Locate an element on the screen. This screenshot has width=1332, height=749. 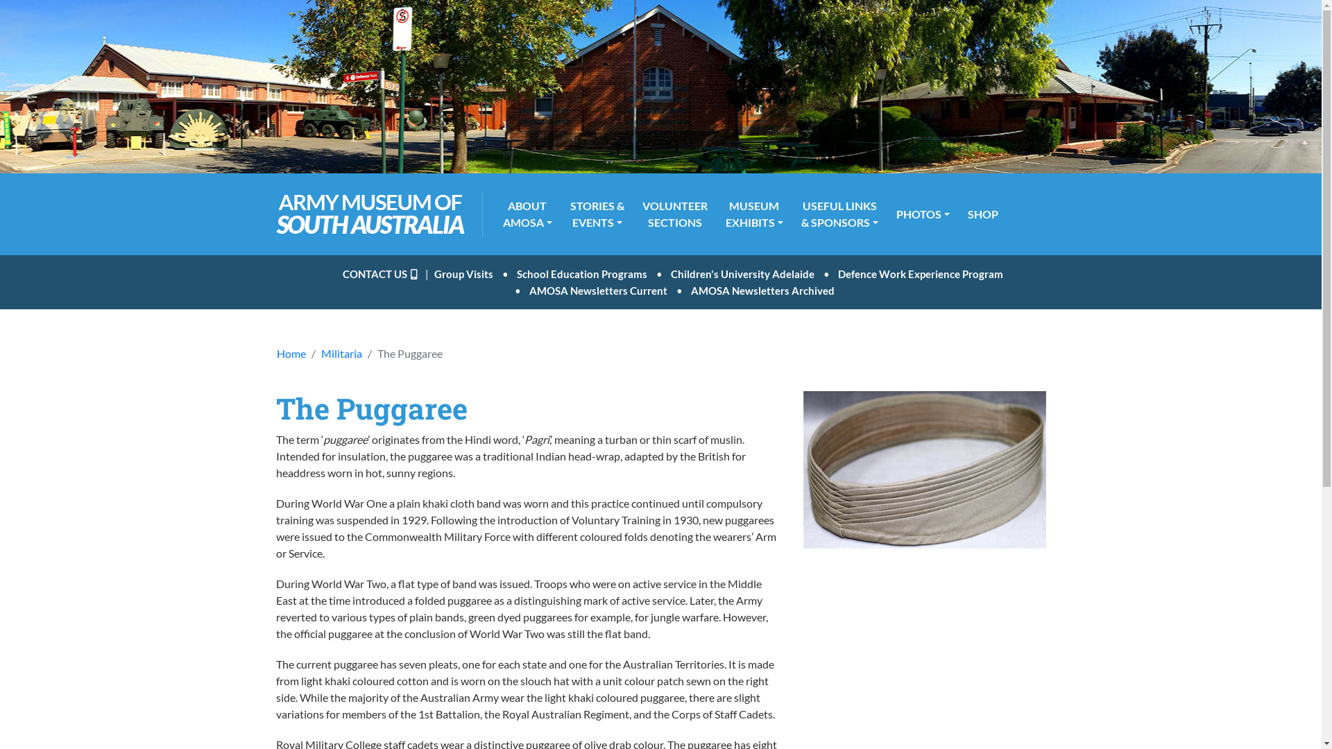
School Education Programs is located at coordinates (582, 274).